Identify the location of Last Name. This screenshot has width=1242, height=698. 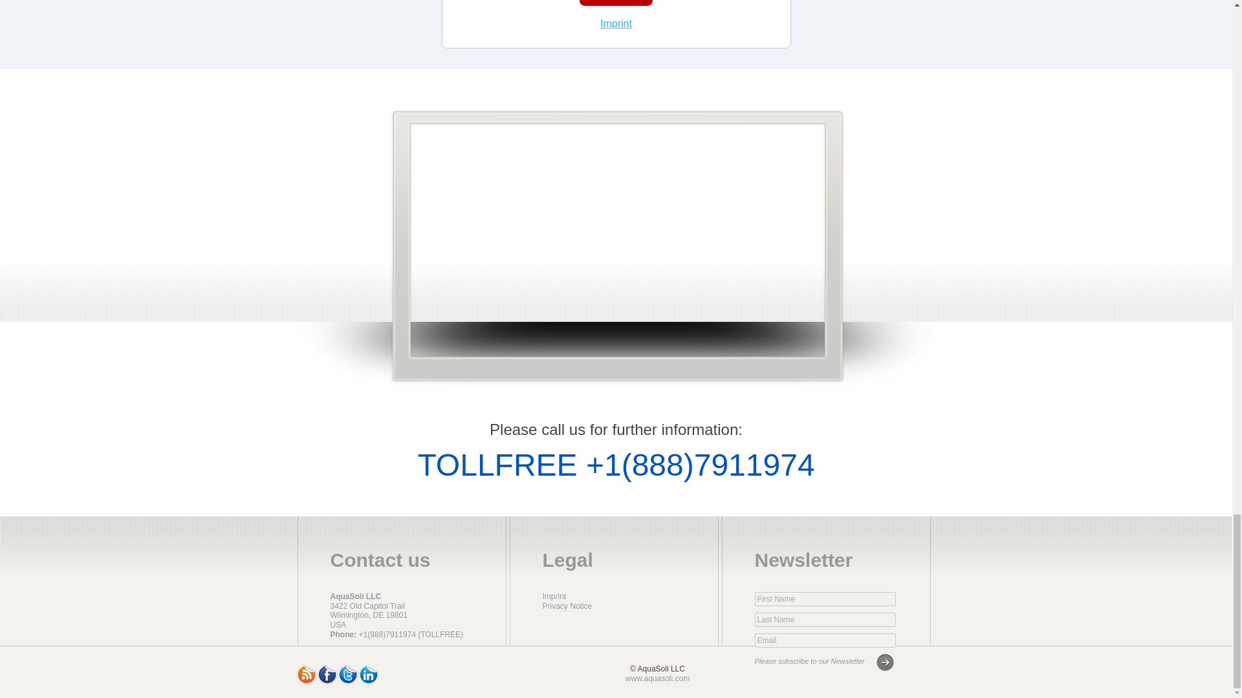
(824, 619).